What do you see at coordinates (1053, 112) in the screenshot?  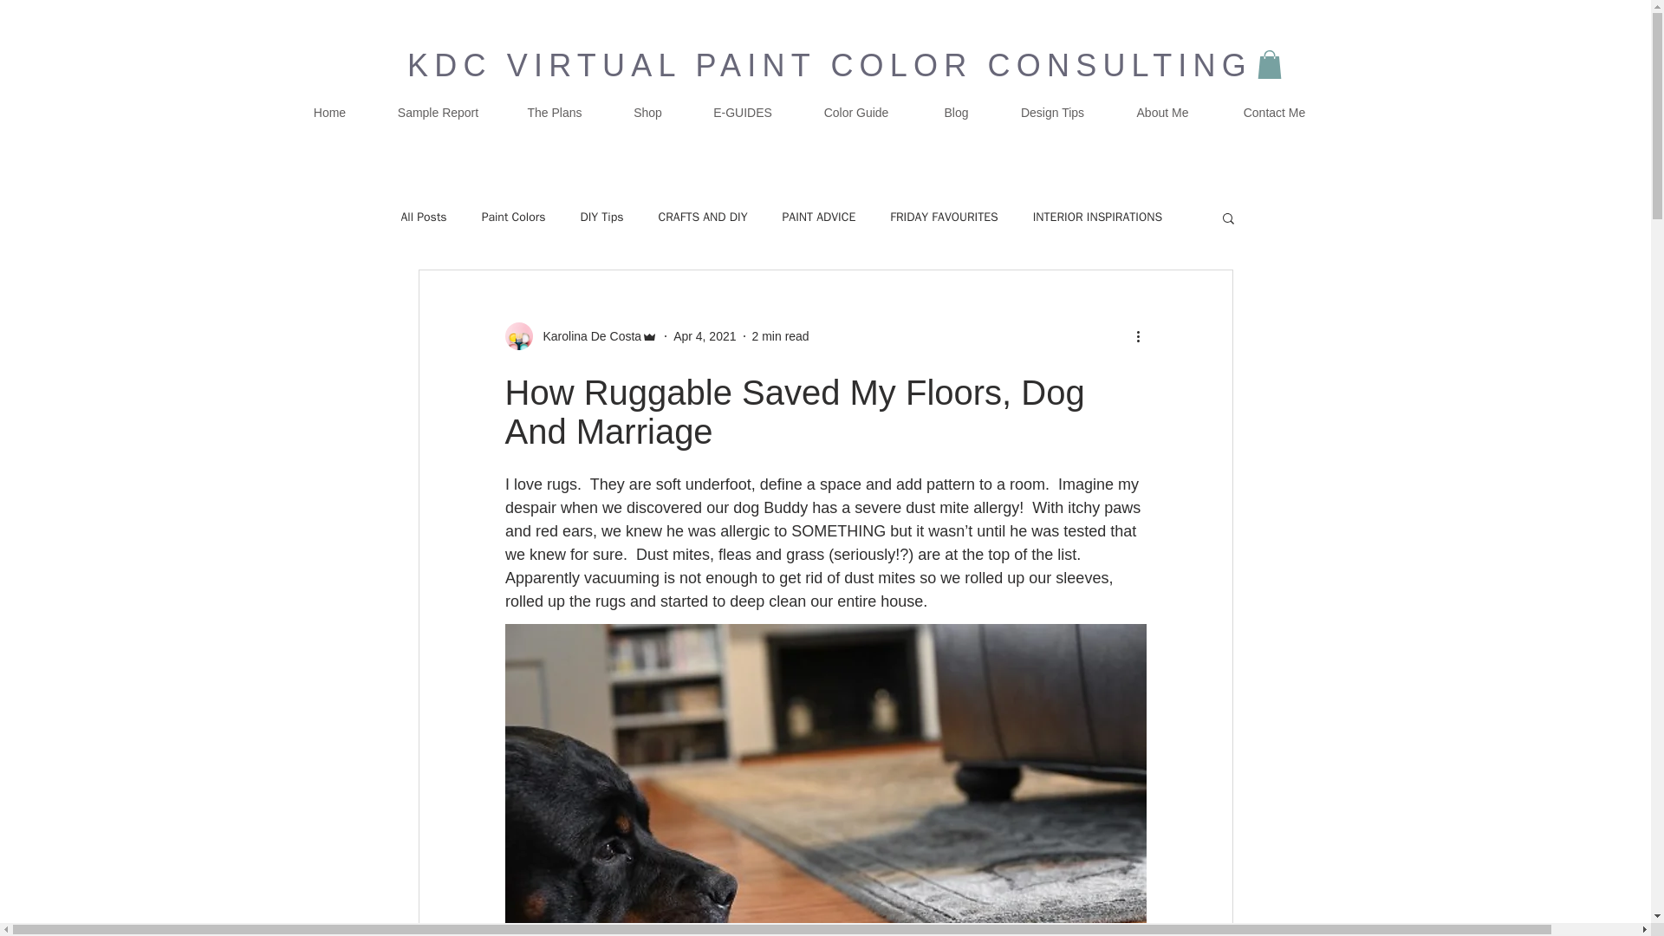 I see `Design Tips` at bounding box center [1053, 112].